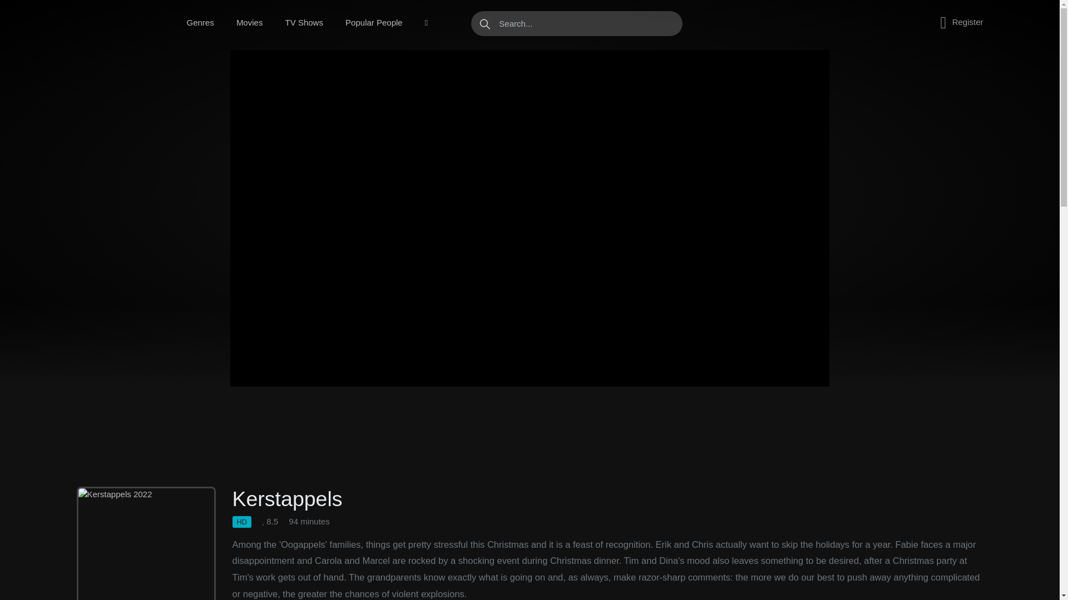  What do you see at coordinates (374, 23) in the screenshot?
I see `Popular People` at bounding box center [374, 23].